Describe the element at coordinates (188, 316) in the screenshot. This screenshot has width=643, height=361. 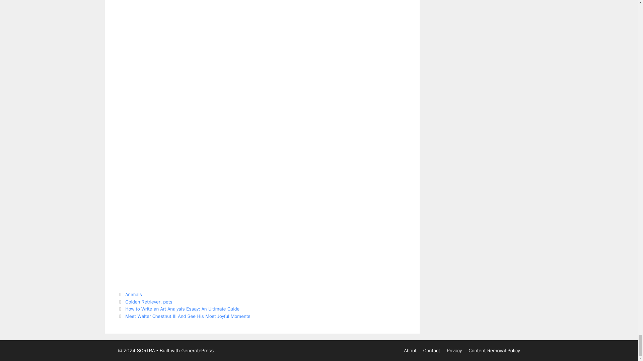
I see `Meet Walter Chestnut III And See His Most Joyful Moments` at that location.